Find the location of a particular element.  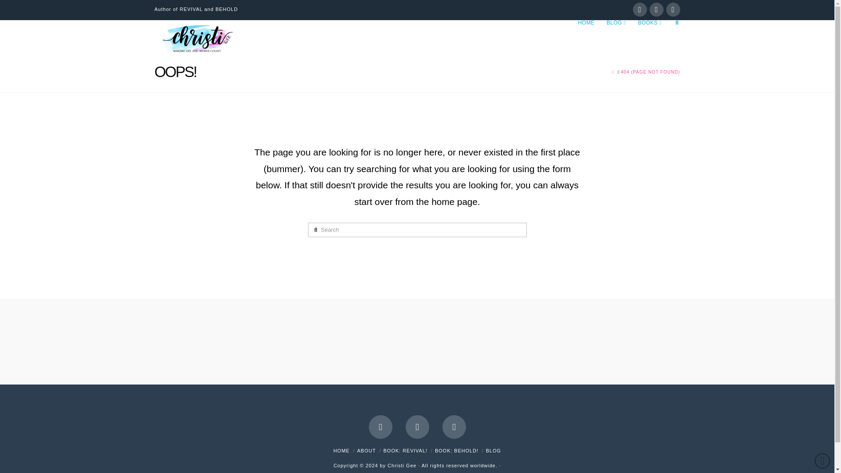

Back to Top is located at coordinates (823, 461).